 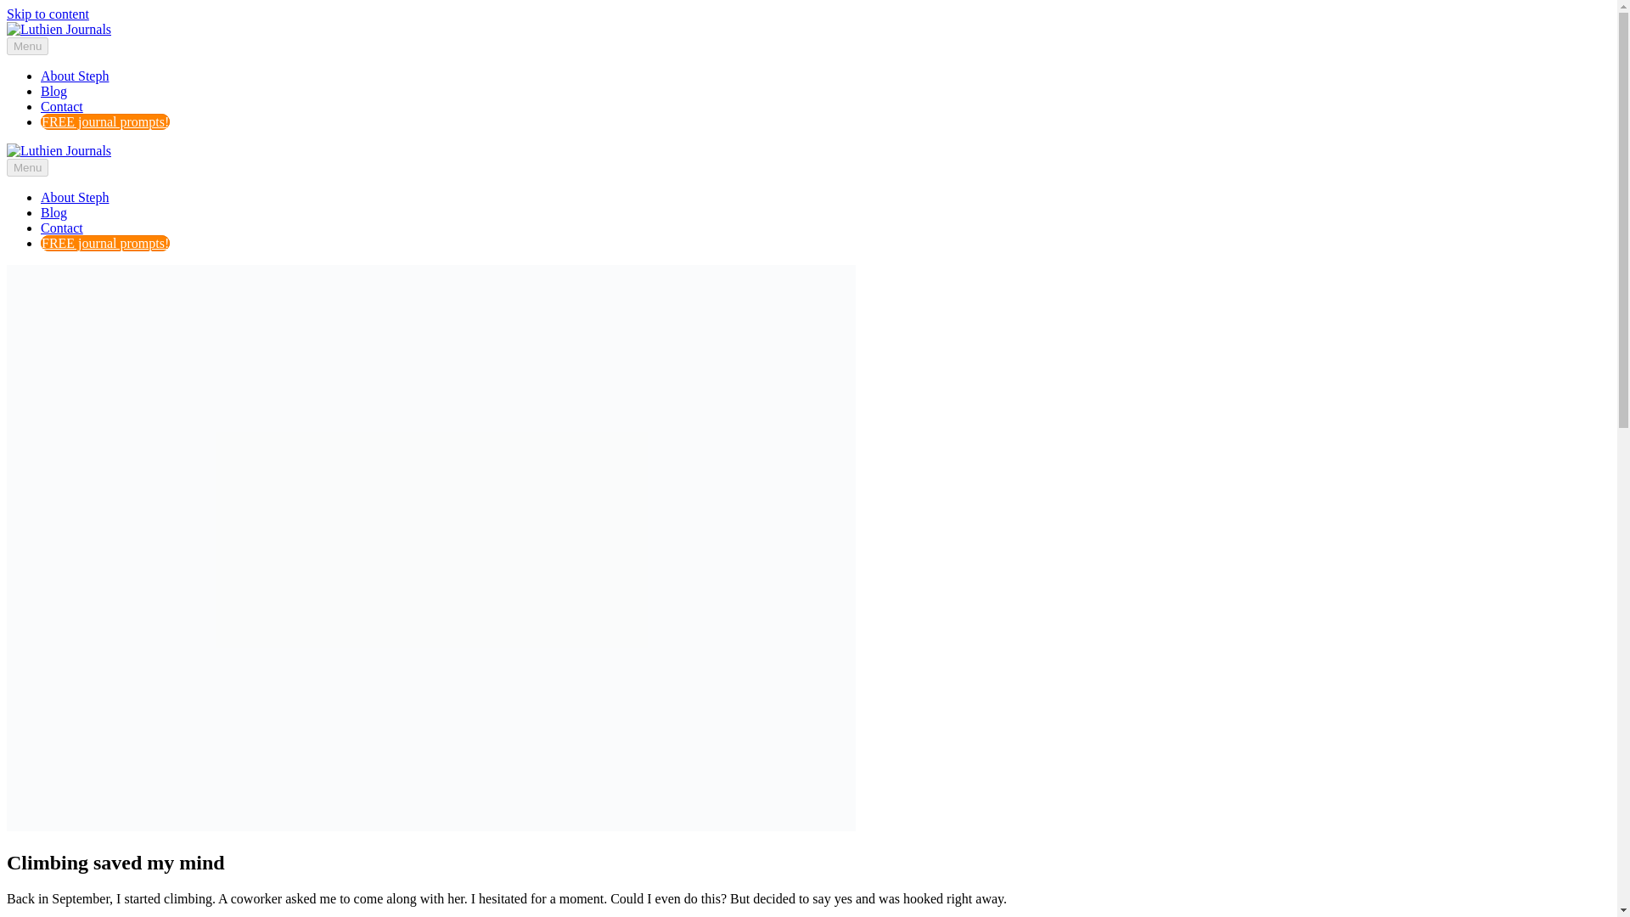 What do you see at coordinates (27, 46) in the screenshot?
I see `Menu` at bounding box center [27, 46].